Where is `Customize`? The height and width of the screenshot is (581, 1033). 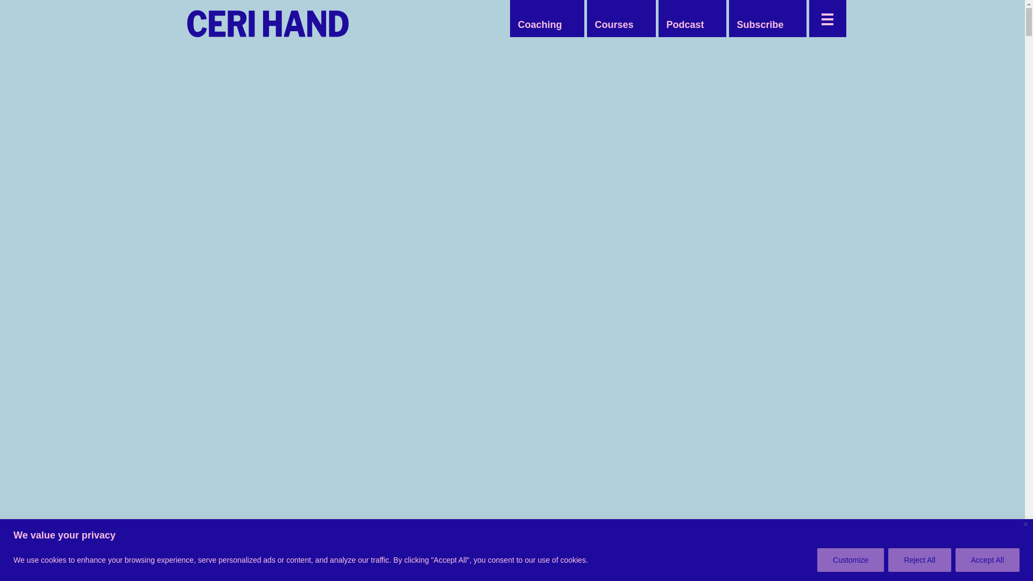 Customize is located at coordinates (850, 559).